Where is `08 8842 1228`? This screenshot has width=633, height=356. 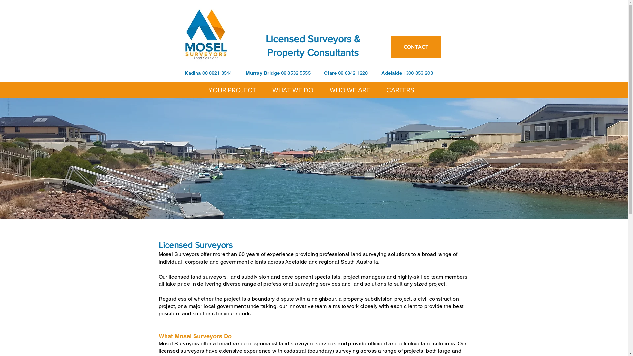
08 8842 1228 is located at coordinates (353, 73).